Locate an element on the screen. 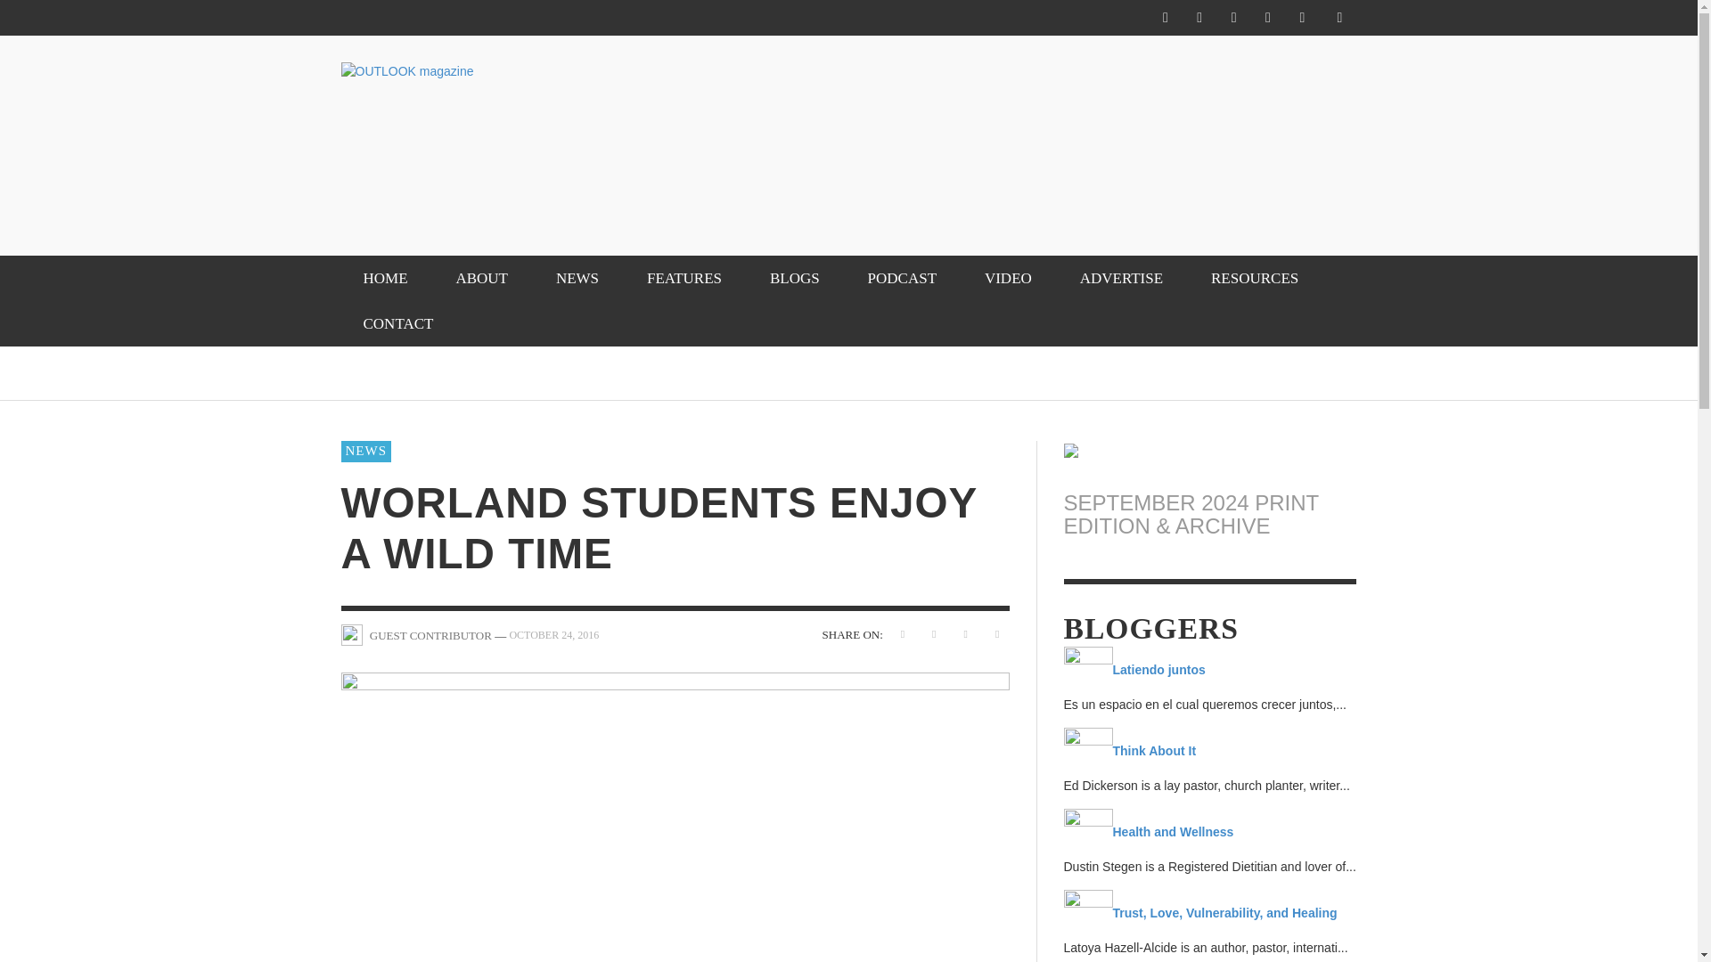  FEATURES is located at coordinates (684, 278).